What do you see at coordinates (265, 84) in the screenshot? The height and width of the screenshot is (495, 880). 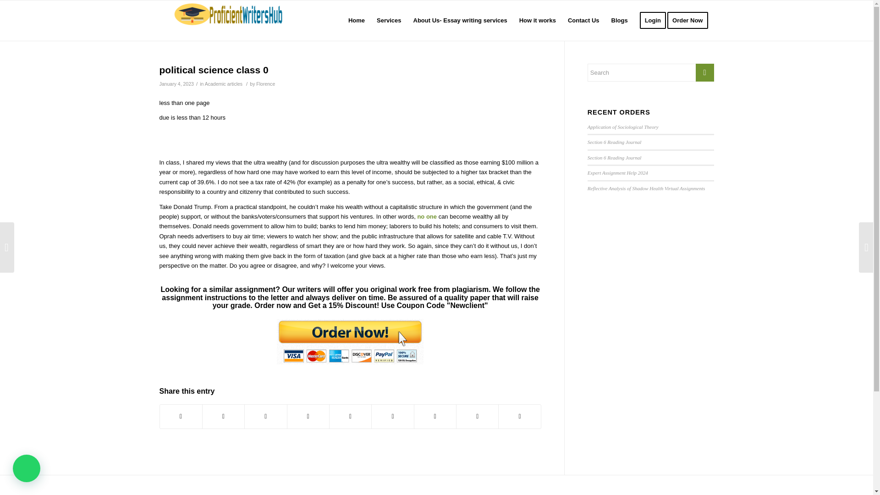 I see `Florence` at bounding box center [265, 84].